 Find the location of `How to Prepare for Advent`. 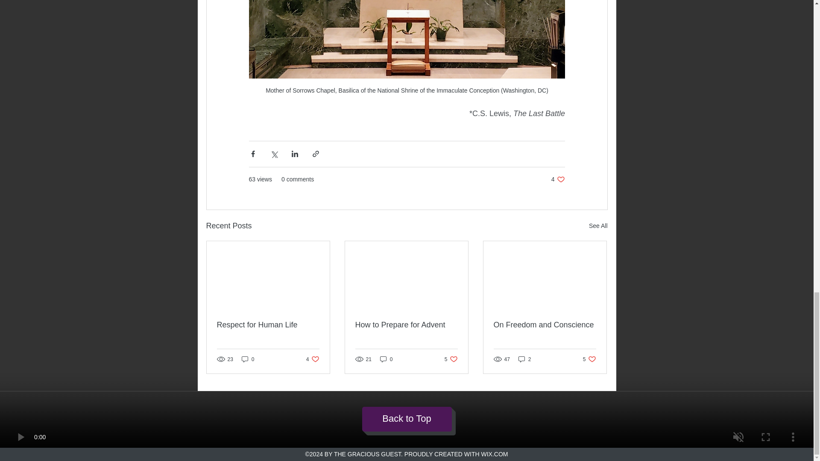

How to Prepare for Advent is located at coordinates (268, 325).